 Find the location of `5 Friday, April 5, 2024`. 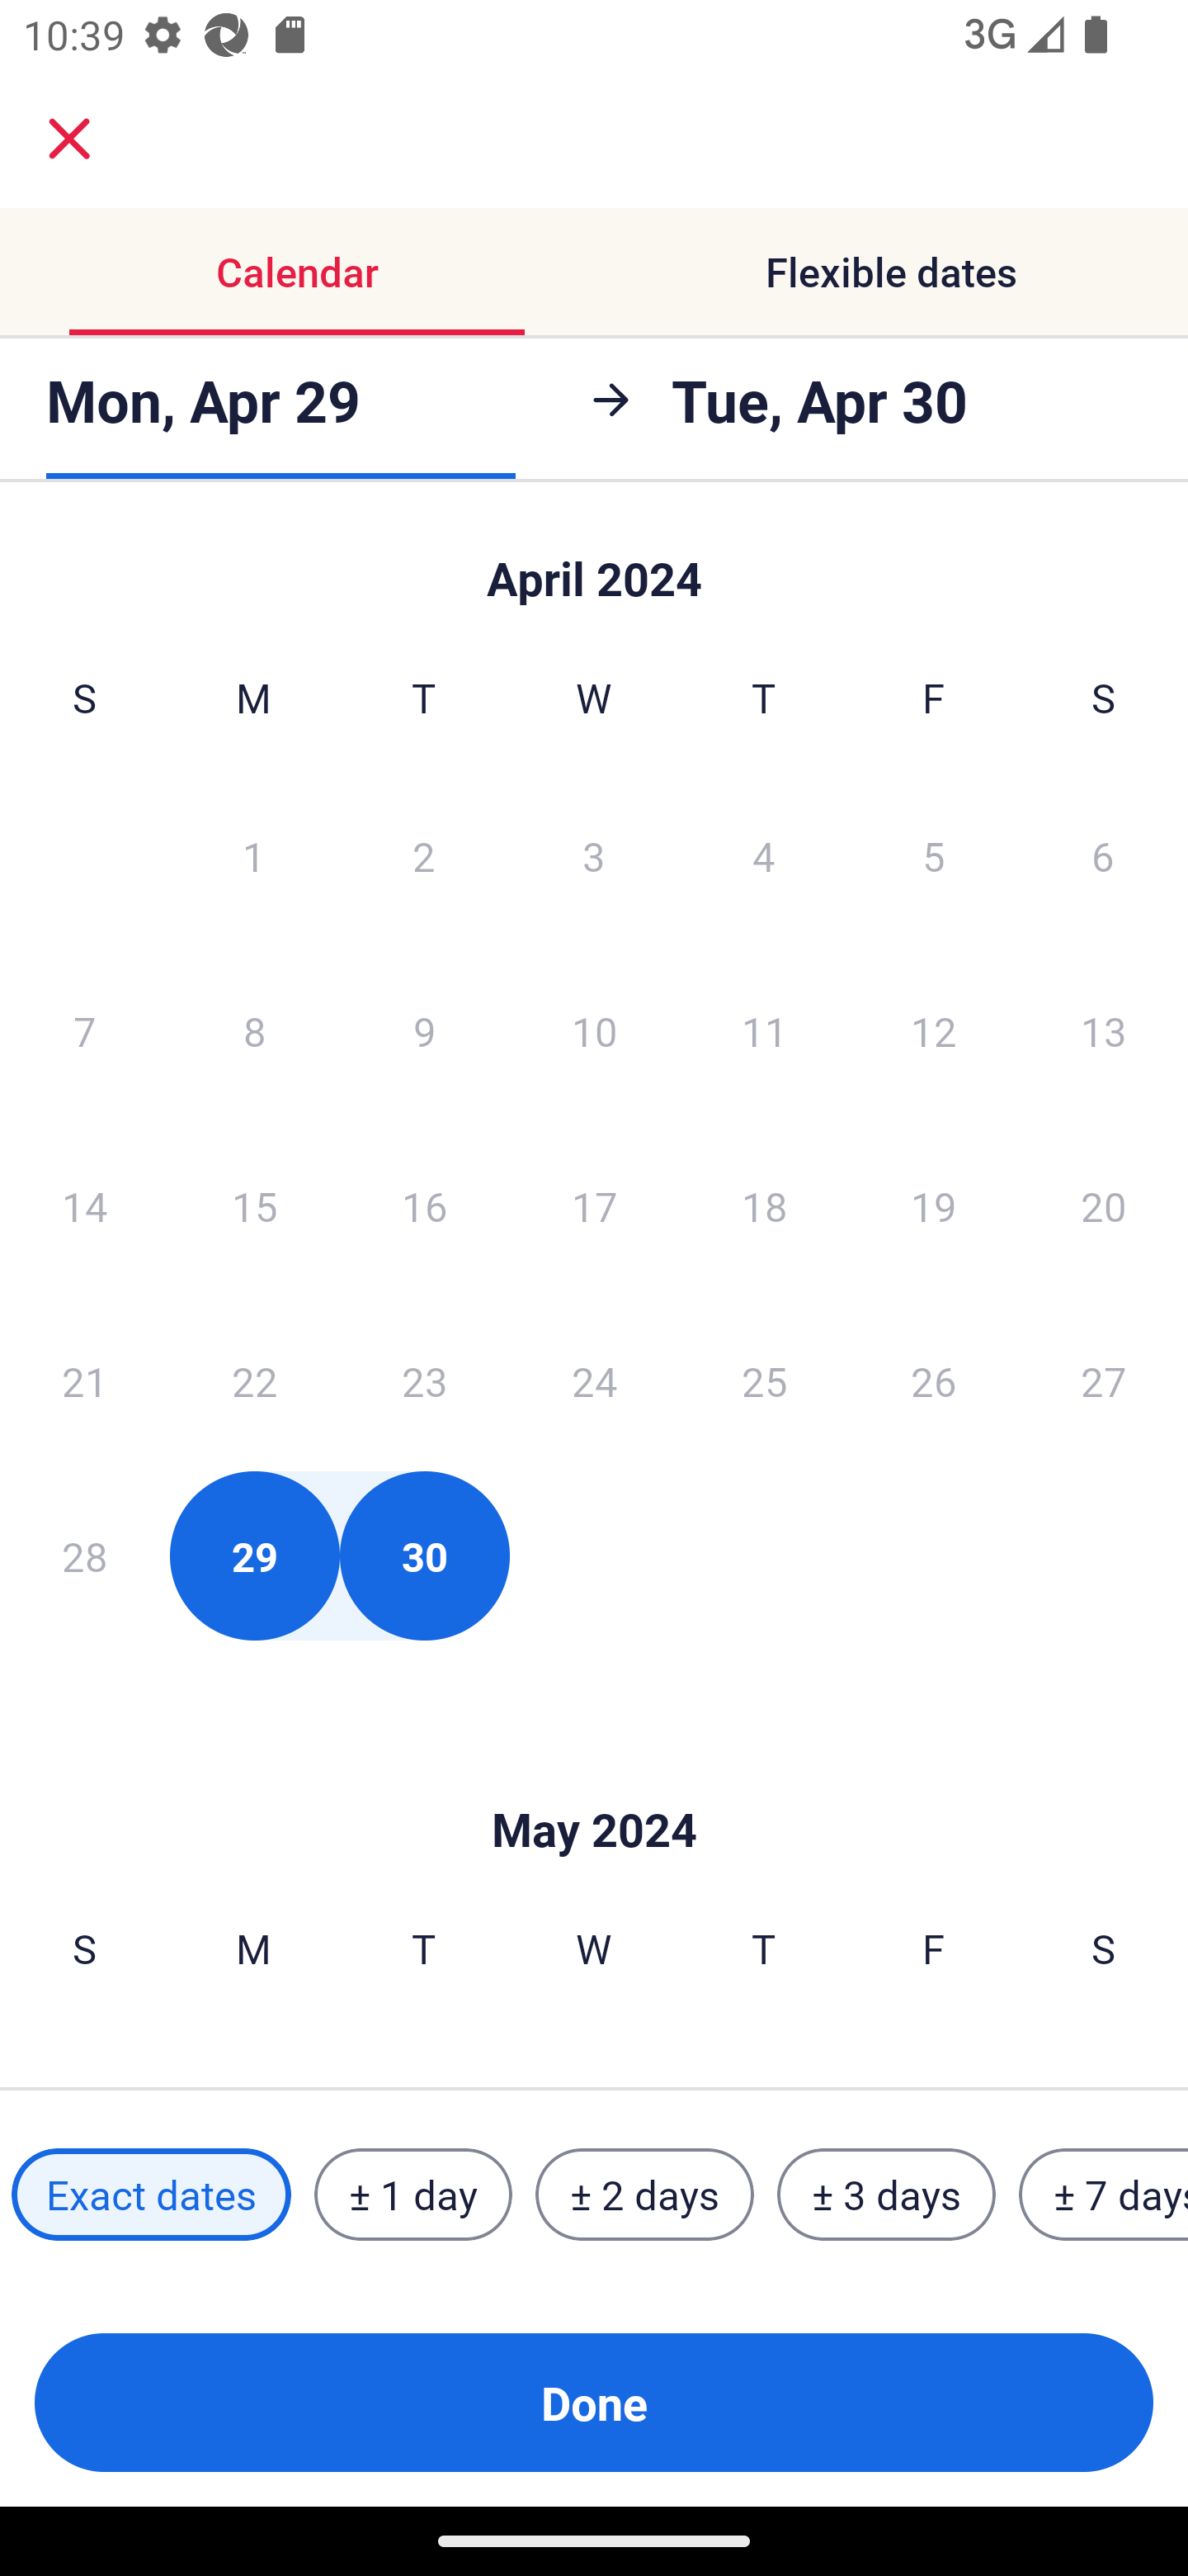

5 Friday, April 5, 2024 is located at coordinates (934, 855).